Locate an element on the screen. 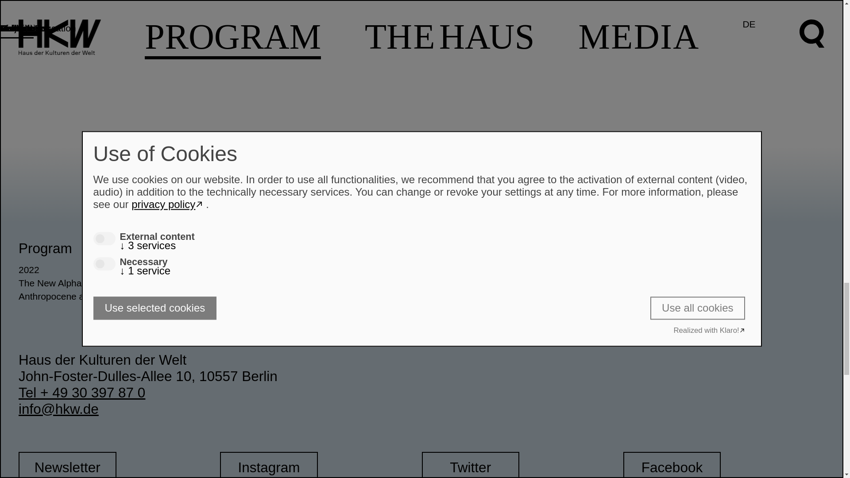 The width and height of the screenshot is (850, 478). Team is located at coordinates (723, 283).